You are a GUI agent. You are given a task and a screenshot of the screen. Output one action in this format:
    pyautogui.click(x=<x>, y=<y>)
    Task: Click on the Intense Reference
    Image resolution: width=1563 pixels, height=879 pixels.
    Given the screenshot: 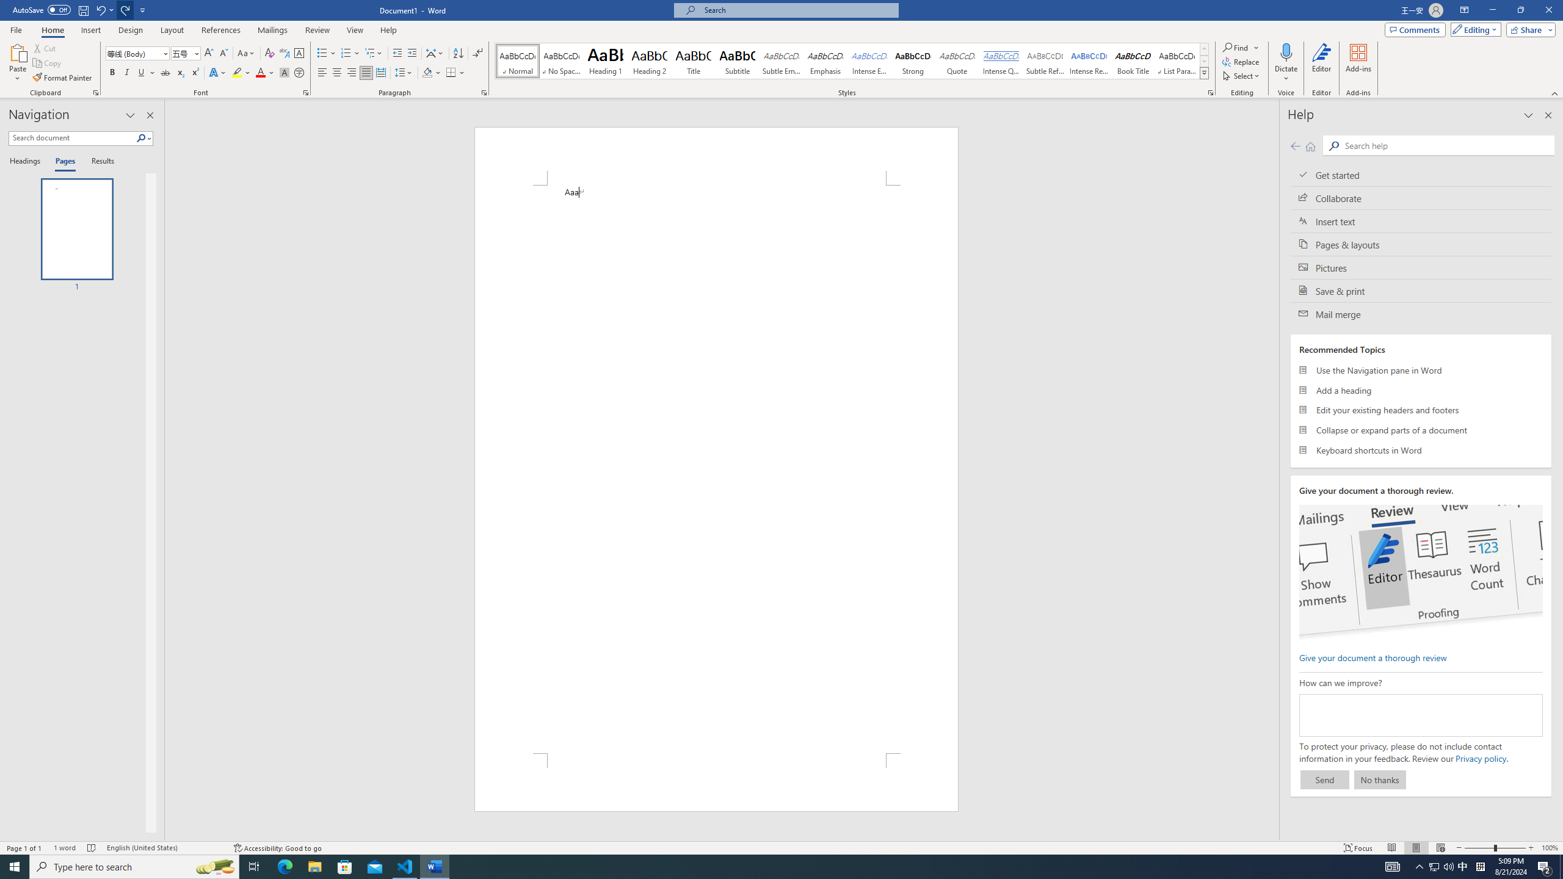 What is the action you would take?
    pyautogui.click(x=1089, y=61)
    